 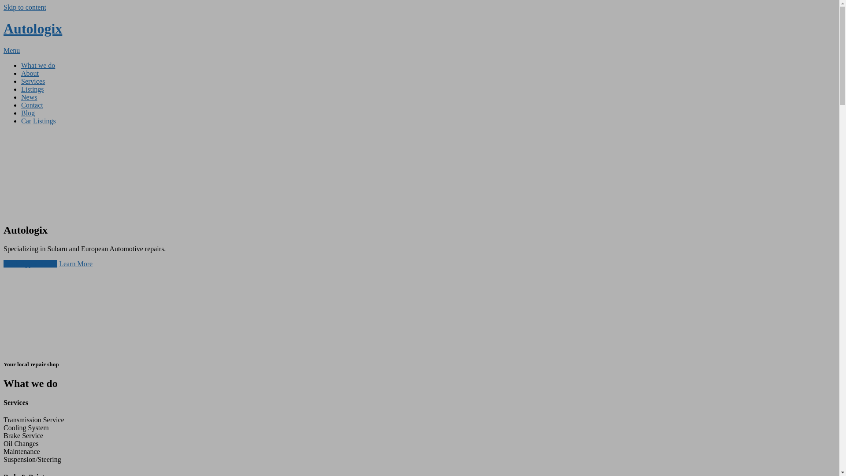 What do you see at coordinates (33, 29) in the screenshot?
I see `Autologix` at bounding box center [33, 29].